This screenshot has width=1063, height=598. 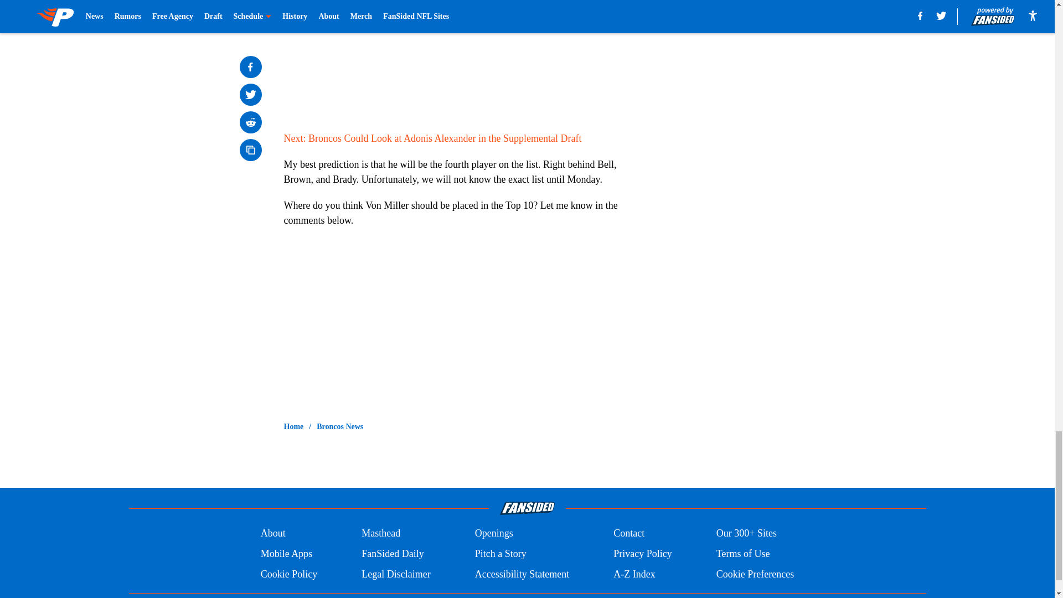 I want to click on Openings, so click(x=494, y=534).